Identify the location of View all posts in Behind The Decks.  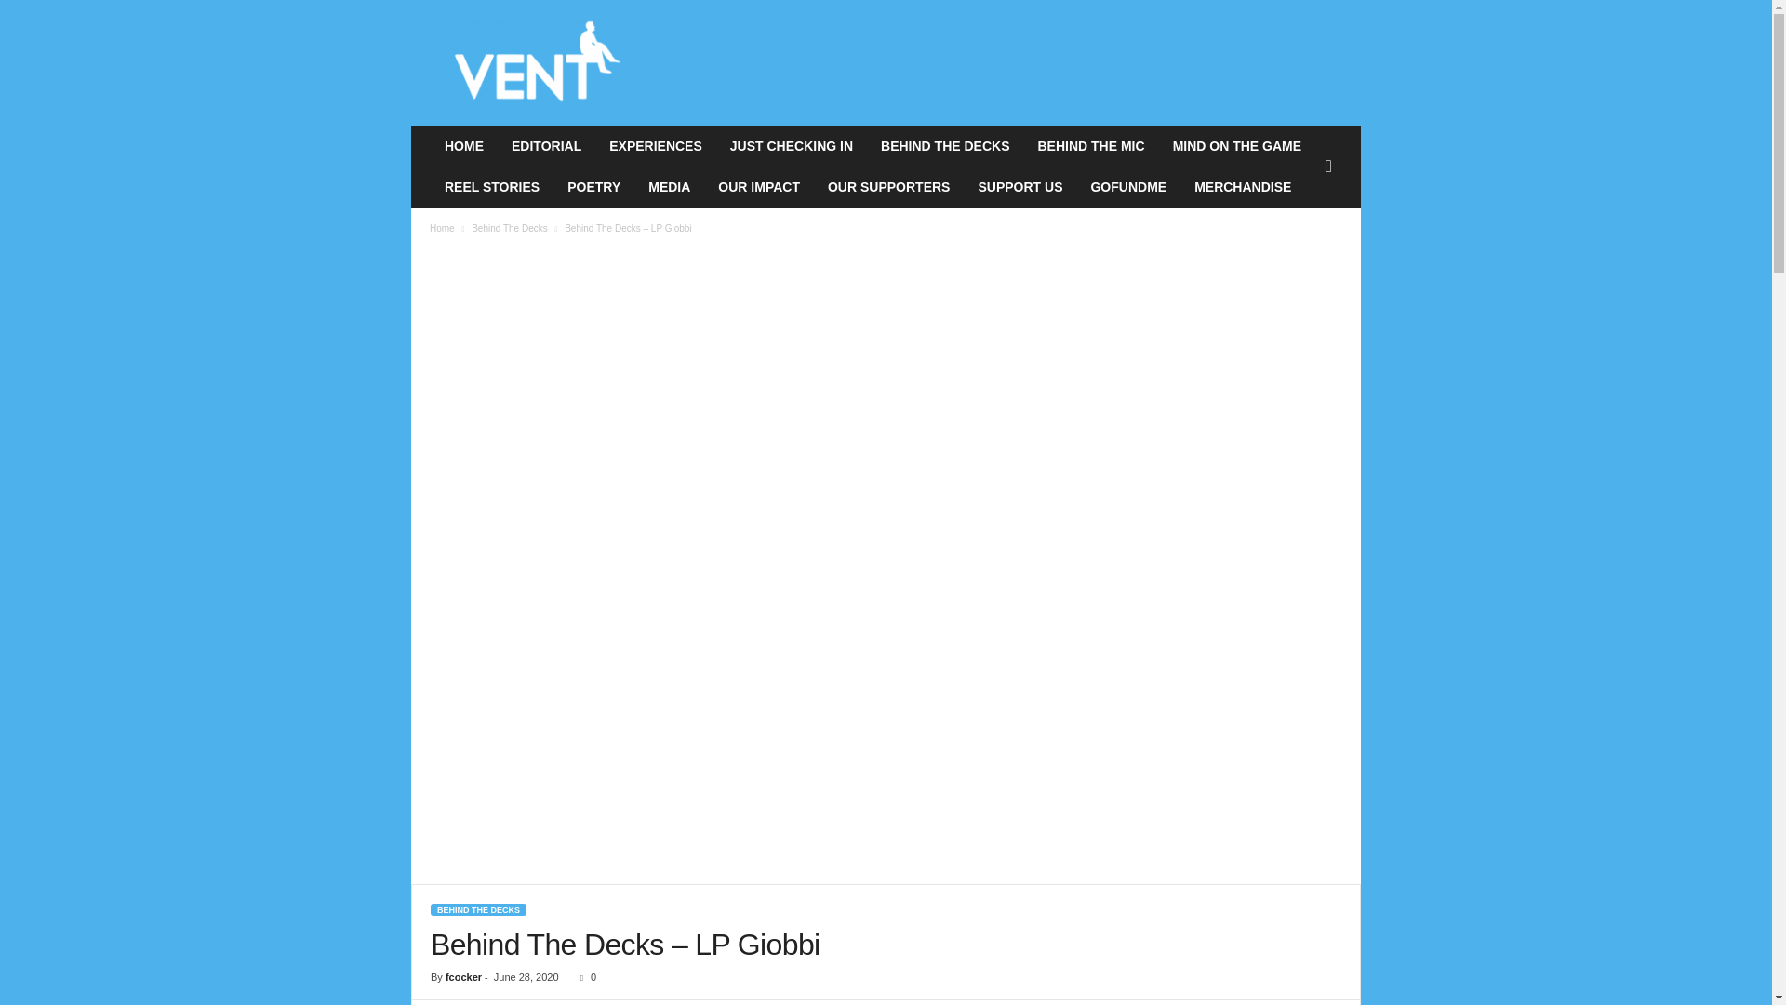
(510, 227).